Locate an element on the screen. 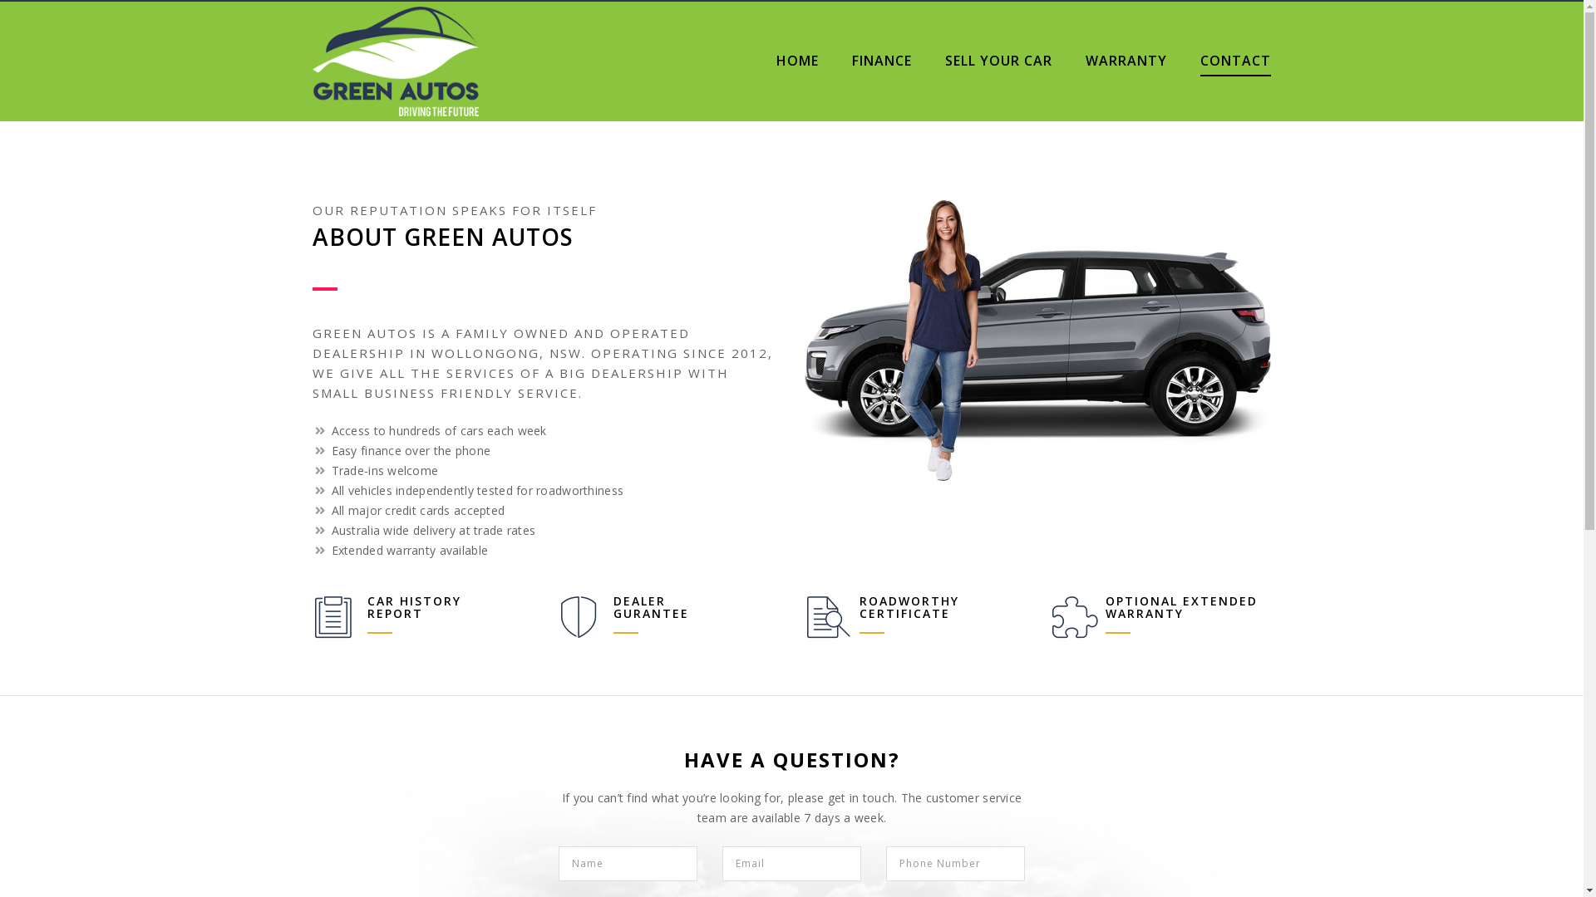  CONTACT is located at coordinates (1235, 61).